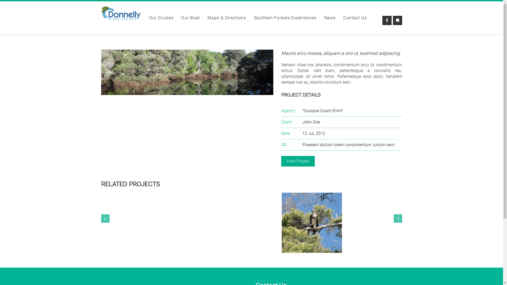 This screenshot has height=285, width=507. I want to click on News, so click(330, 18).